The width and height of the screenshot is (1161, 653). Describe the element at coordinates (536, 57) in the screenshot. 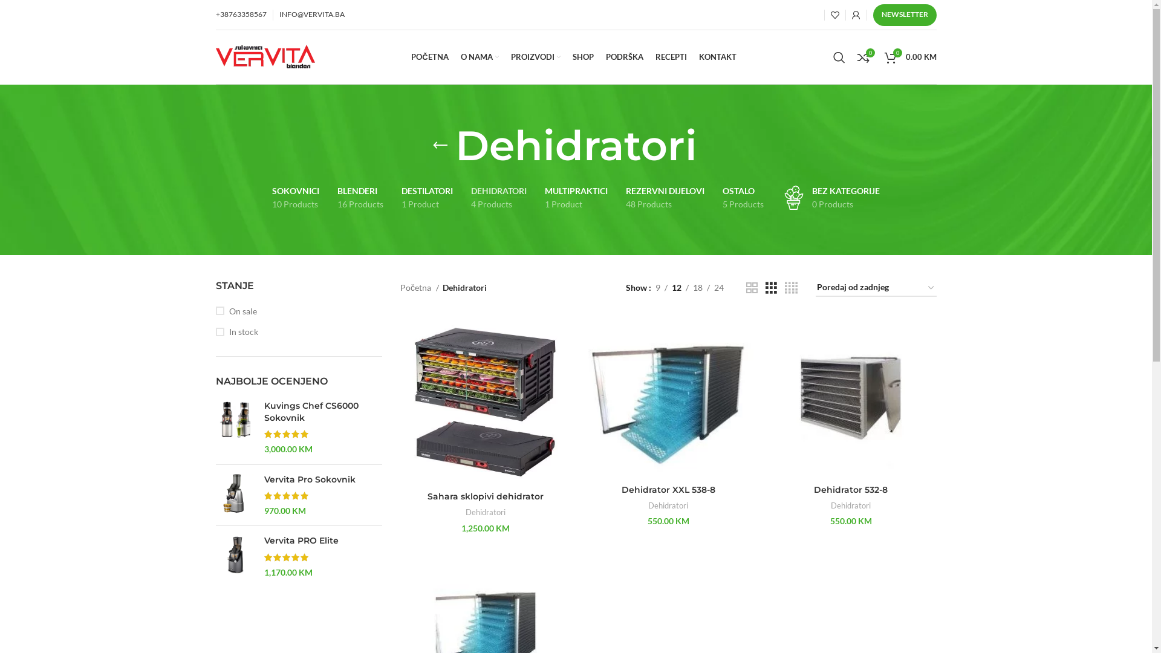

I see `PROIZVODI` at that location.